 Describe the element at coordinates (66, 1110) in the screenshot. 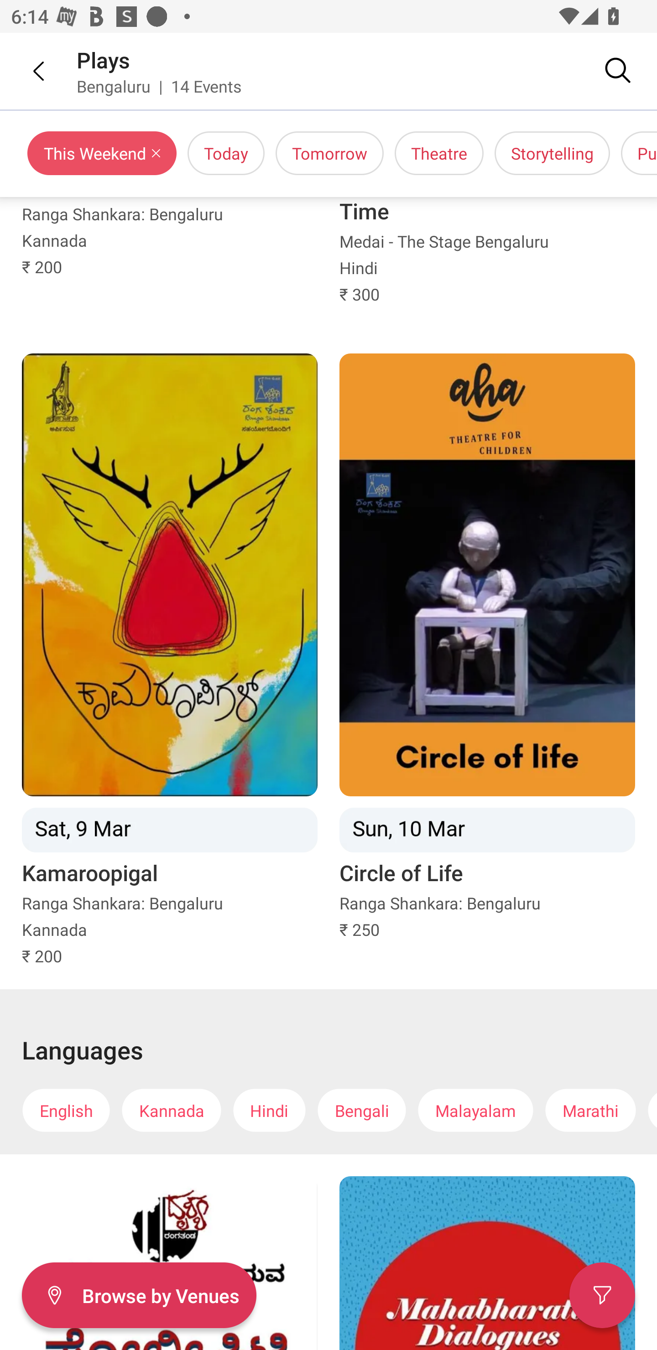

I see `English` at that location.